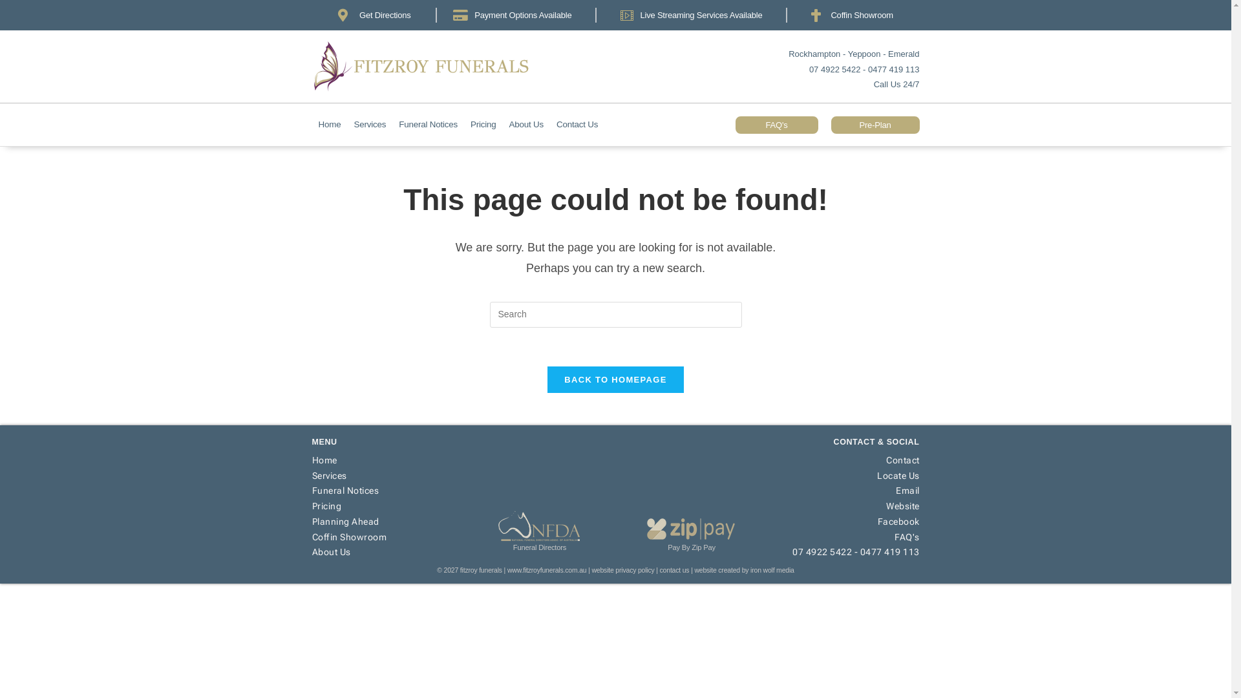 The image size is (1241, 698). I want to click on Pre-Plan, so click(875, 125).